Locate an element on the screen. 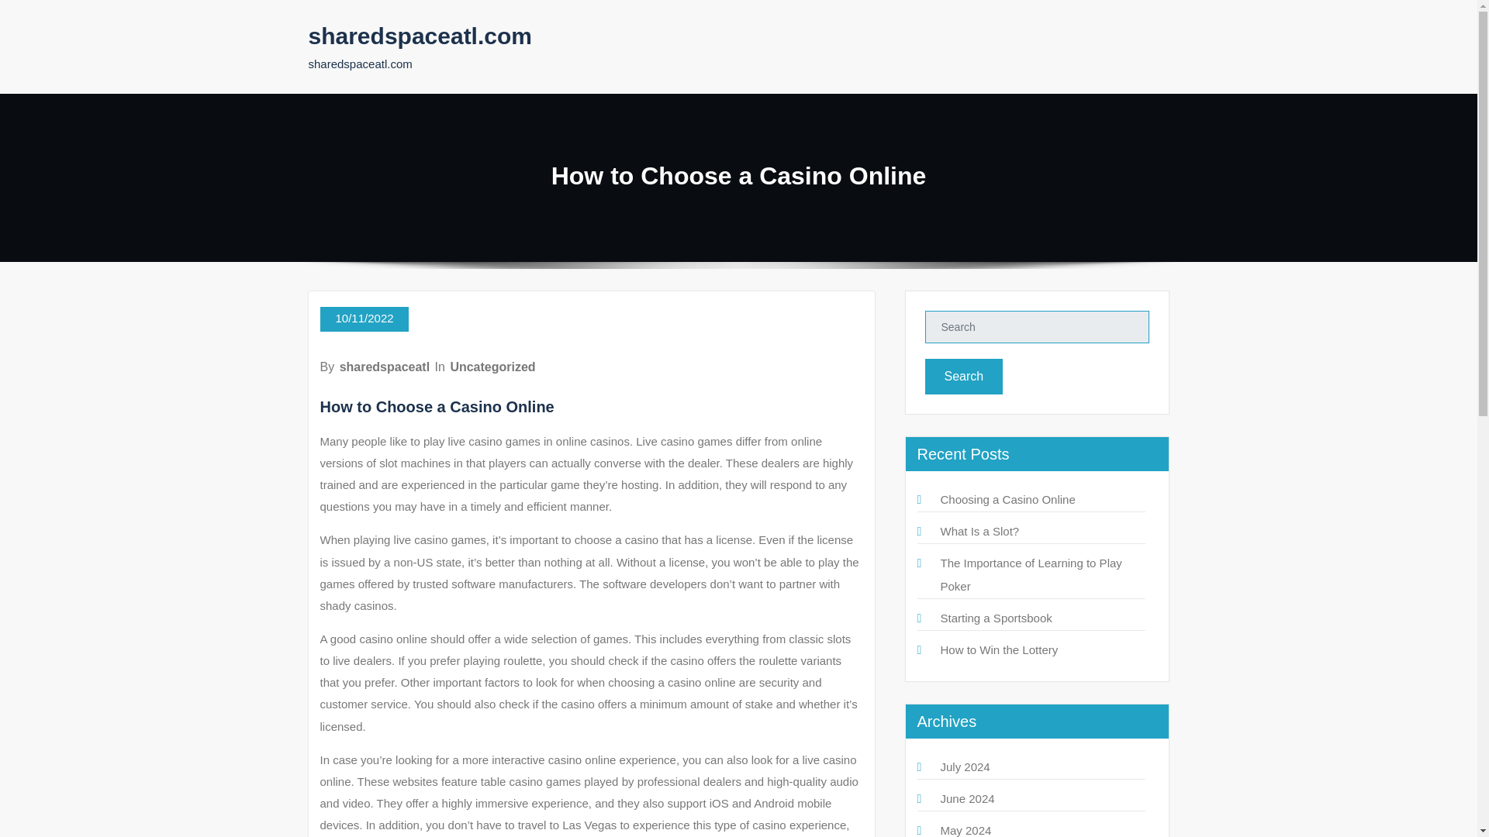  The Importance of Learning to Play Poker is located at coordinates (1030, 574).